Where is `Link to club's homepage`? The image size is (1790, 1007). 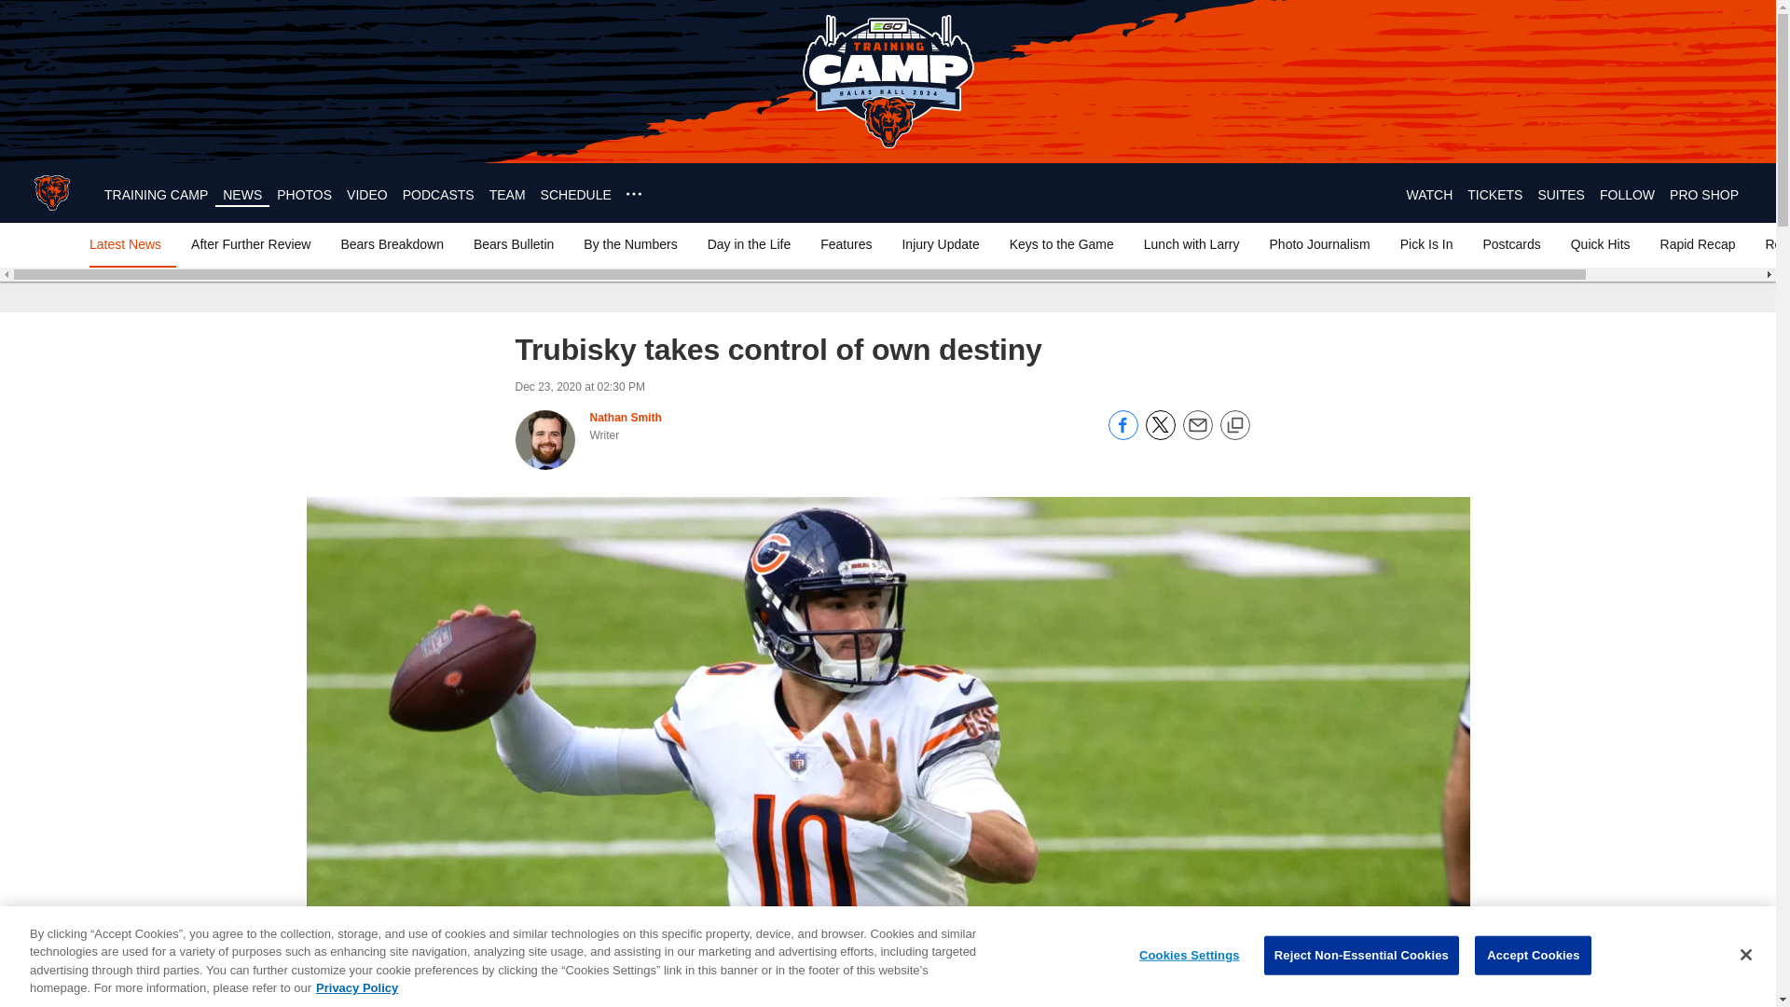 Link to club's homepage is located at coordinates (52, 192).